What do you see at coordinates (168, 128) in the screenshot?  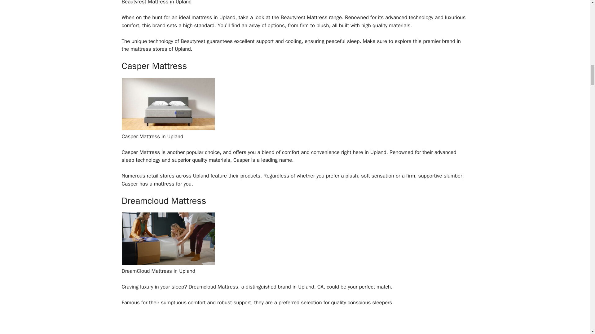 I see `Casper Mattress Upland` at bounding box center [168, 128].